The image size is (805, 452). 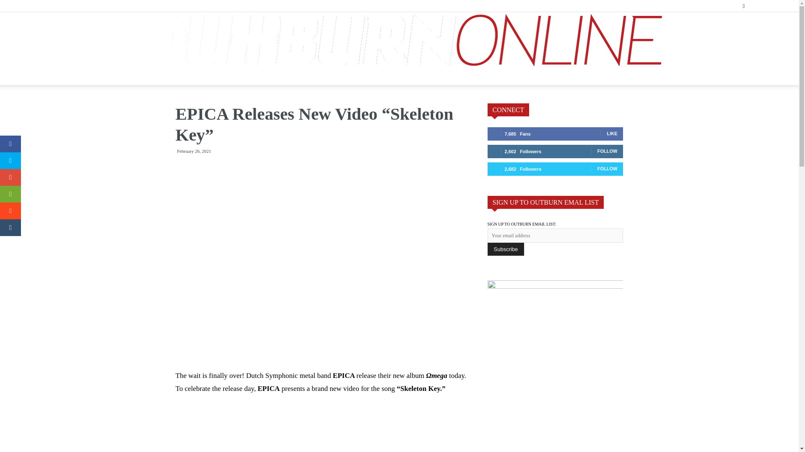 What do you see at coordinates (762, 36) in the screenshot?
I see `Search` at bounding box center [762, 36].